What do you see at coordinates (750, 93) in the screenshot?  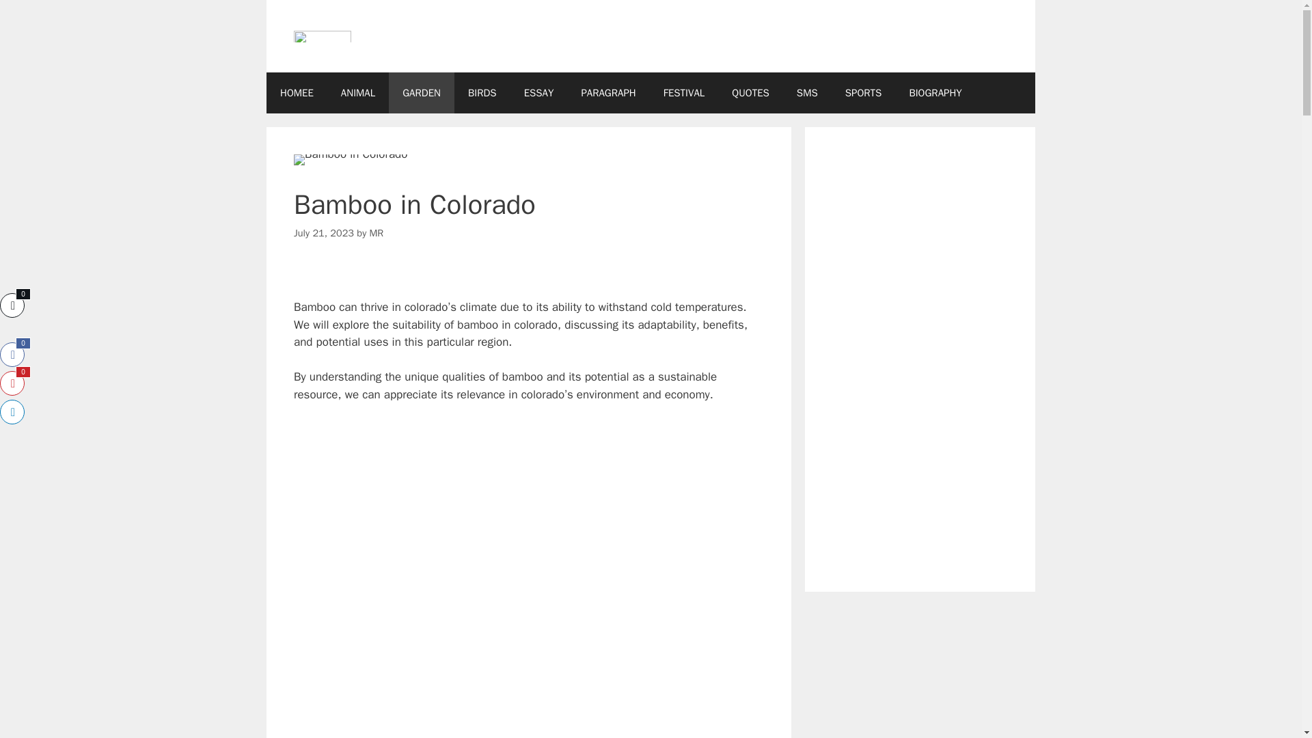 I see `QUOTES` at bounding box center [750, 93].